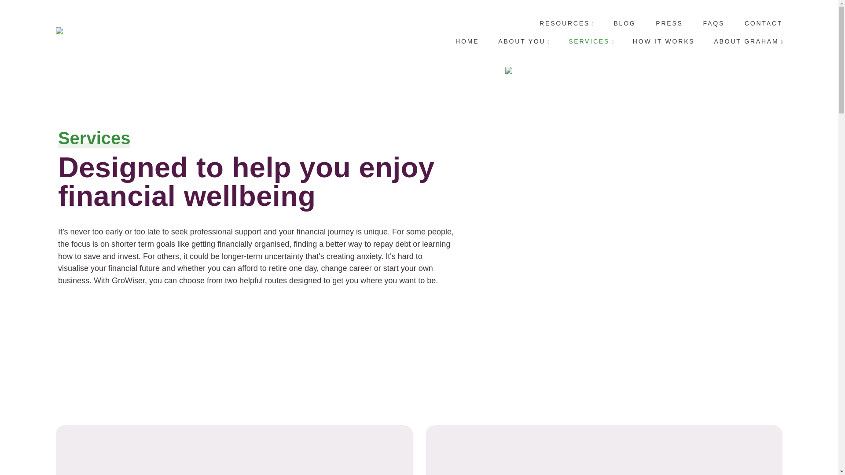 The image size is (845, 475). Describe the element at coordinates (669, 23) in the screenshot. I see `PRESS` at that location.